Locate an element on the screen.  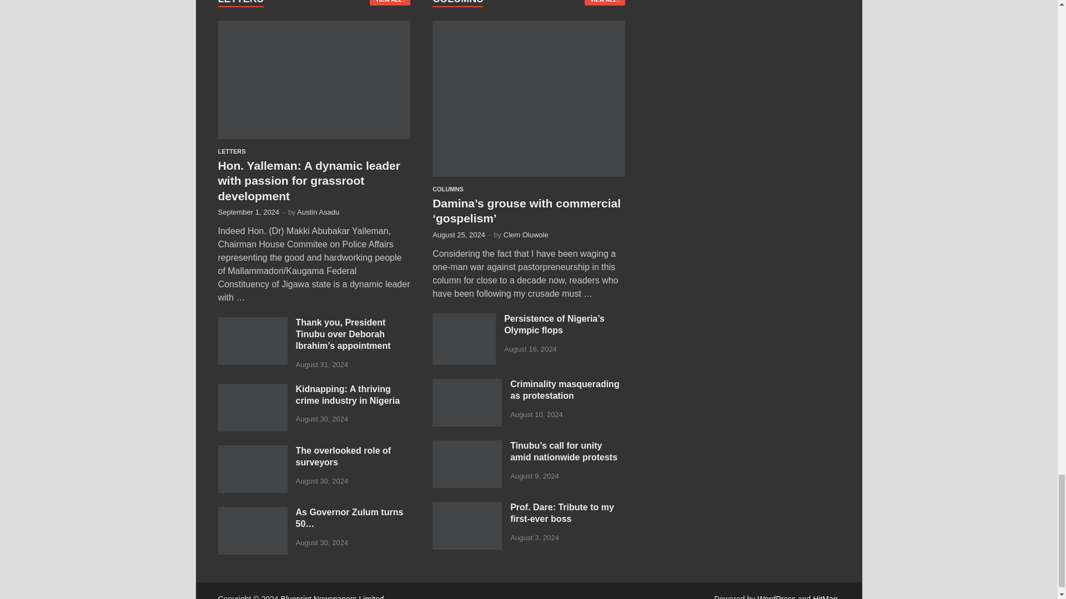
The overlooked role of surveyors is located at coordinates (252, 451).